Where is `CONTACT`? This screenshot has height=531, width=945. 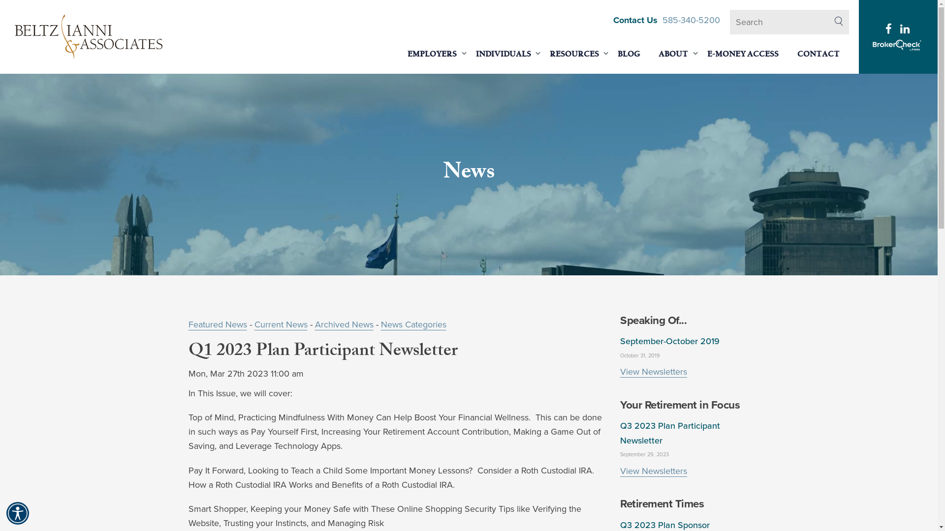 CONTACT is located at coordinates (819, 54).